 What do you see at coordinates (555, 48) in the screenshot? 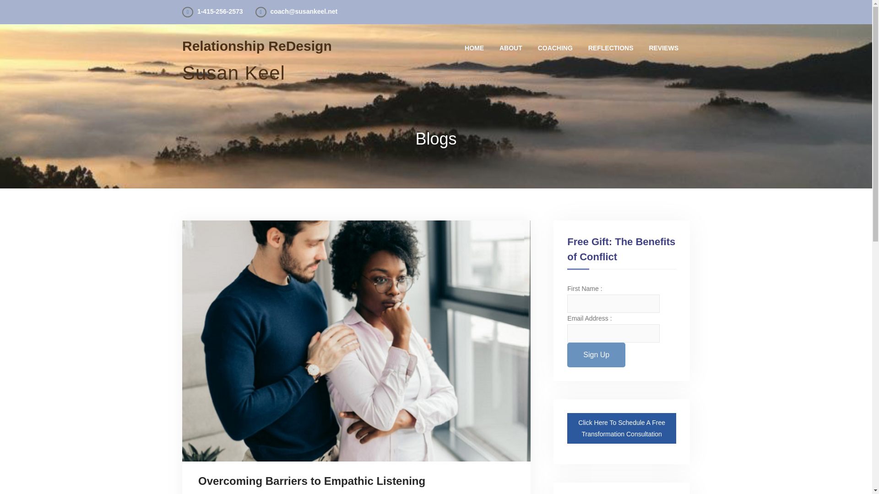
I see `COACHING` at bounding box center [555, 48].